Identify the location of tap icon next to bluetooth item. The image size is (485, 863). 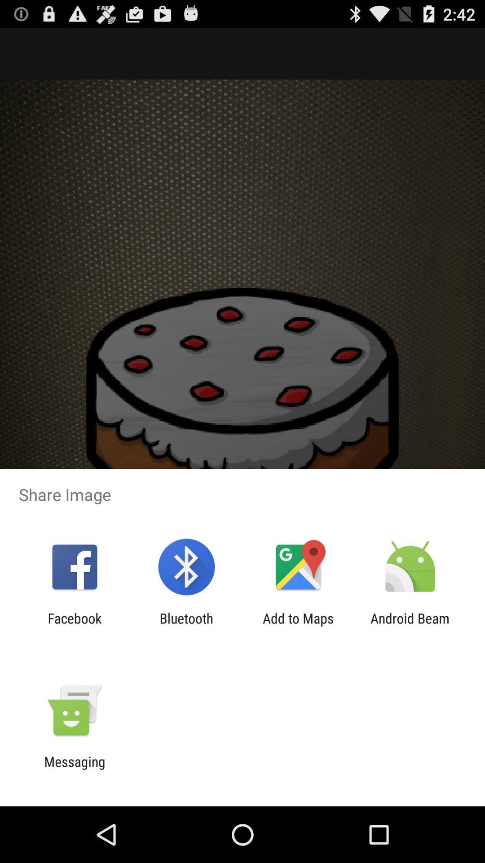
(298, 626).